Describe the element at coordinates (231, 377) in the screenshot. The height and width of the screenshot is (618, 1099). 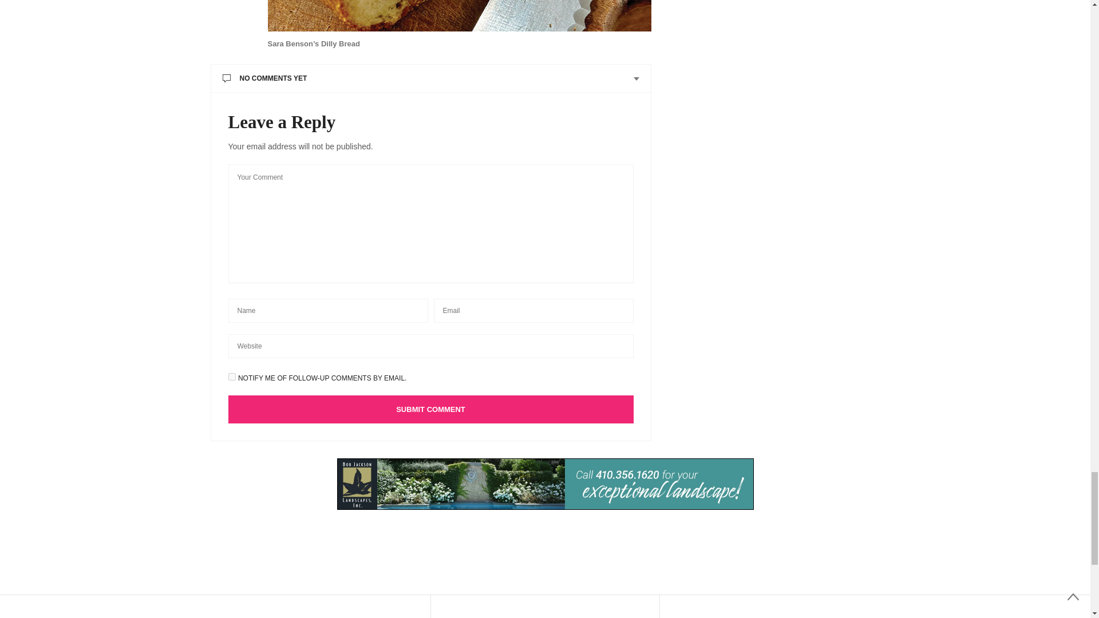
I see `subscribe` at that location.